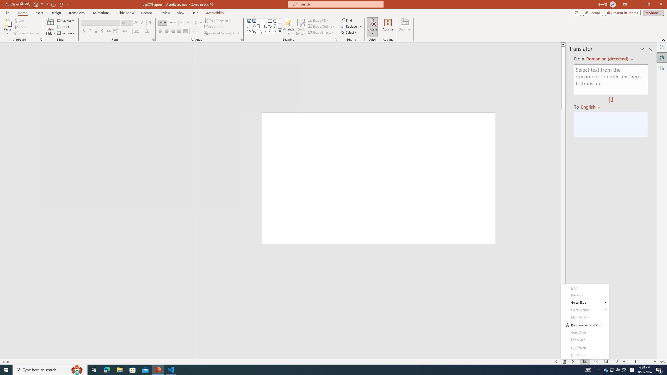 This screenshot has width=667, height=375. Describe the element at coordinates (662, 362) in the screenshot. I see `Zoom 70%` at that location.